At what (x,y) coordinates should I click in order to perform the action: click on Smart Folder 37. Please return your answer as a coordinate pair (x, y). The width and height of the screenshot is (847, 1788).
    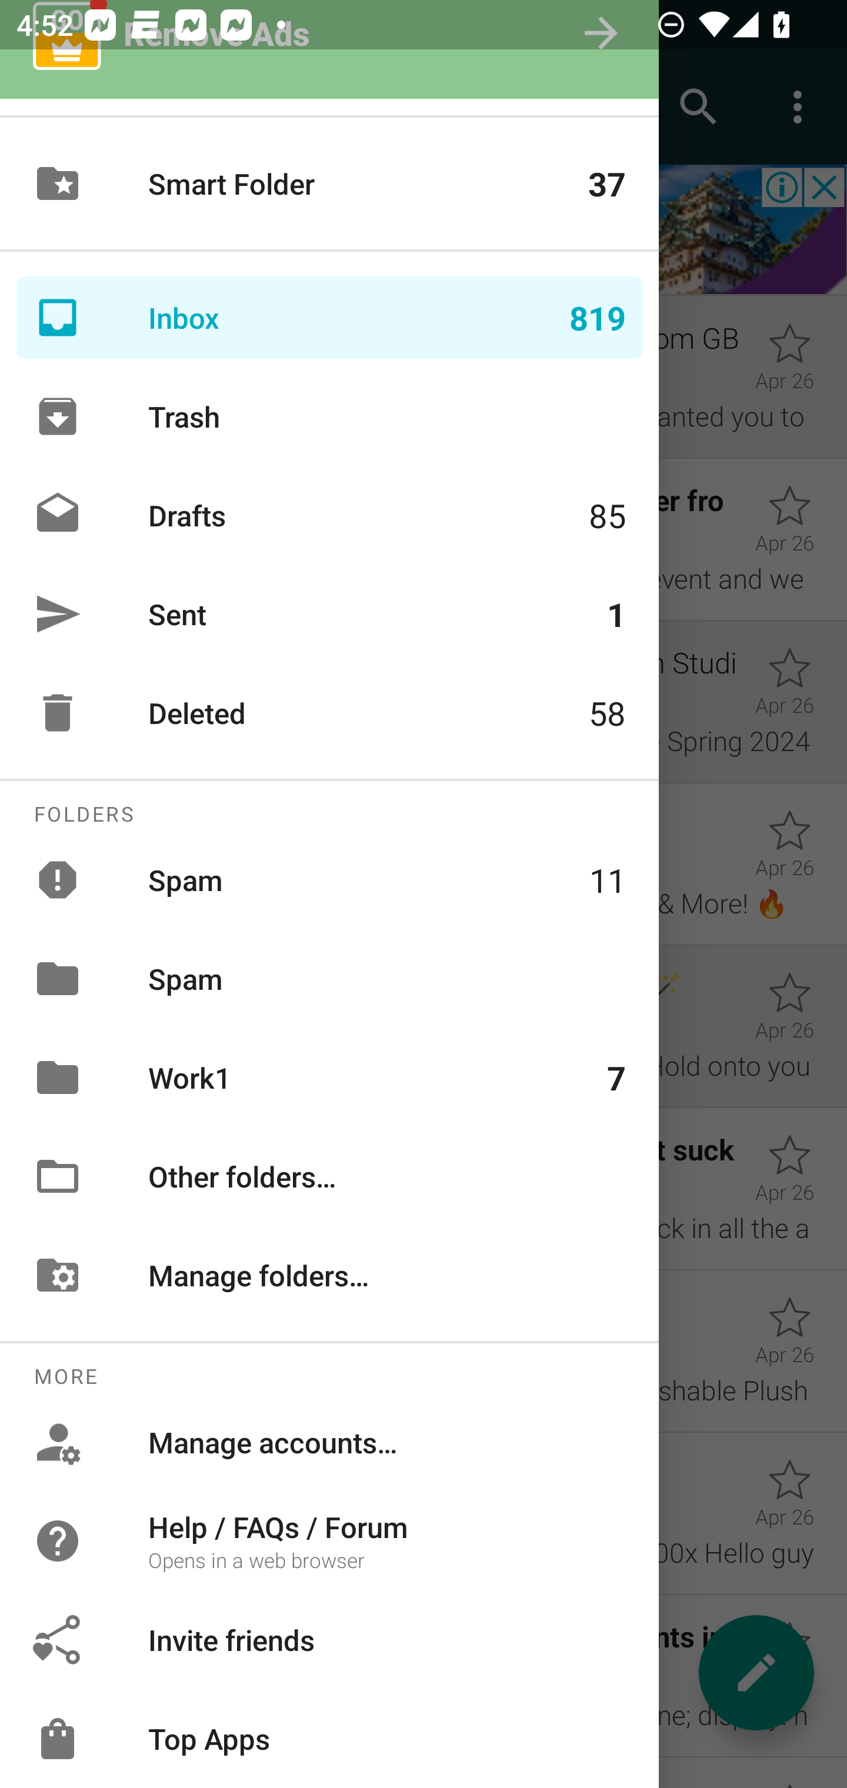
    Looking at the image, I should click on (329, 184).